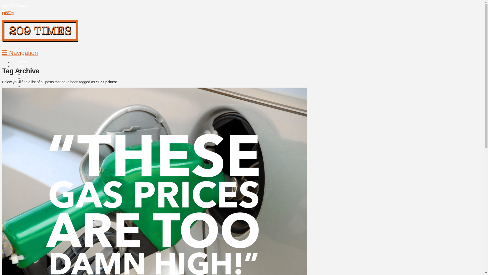  Describe the element at coordinates (24, 108) in the screenshot. I see `ABOUT` at that location.